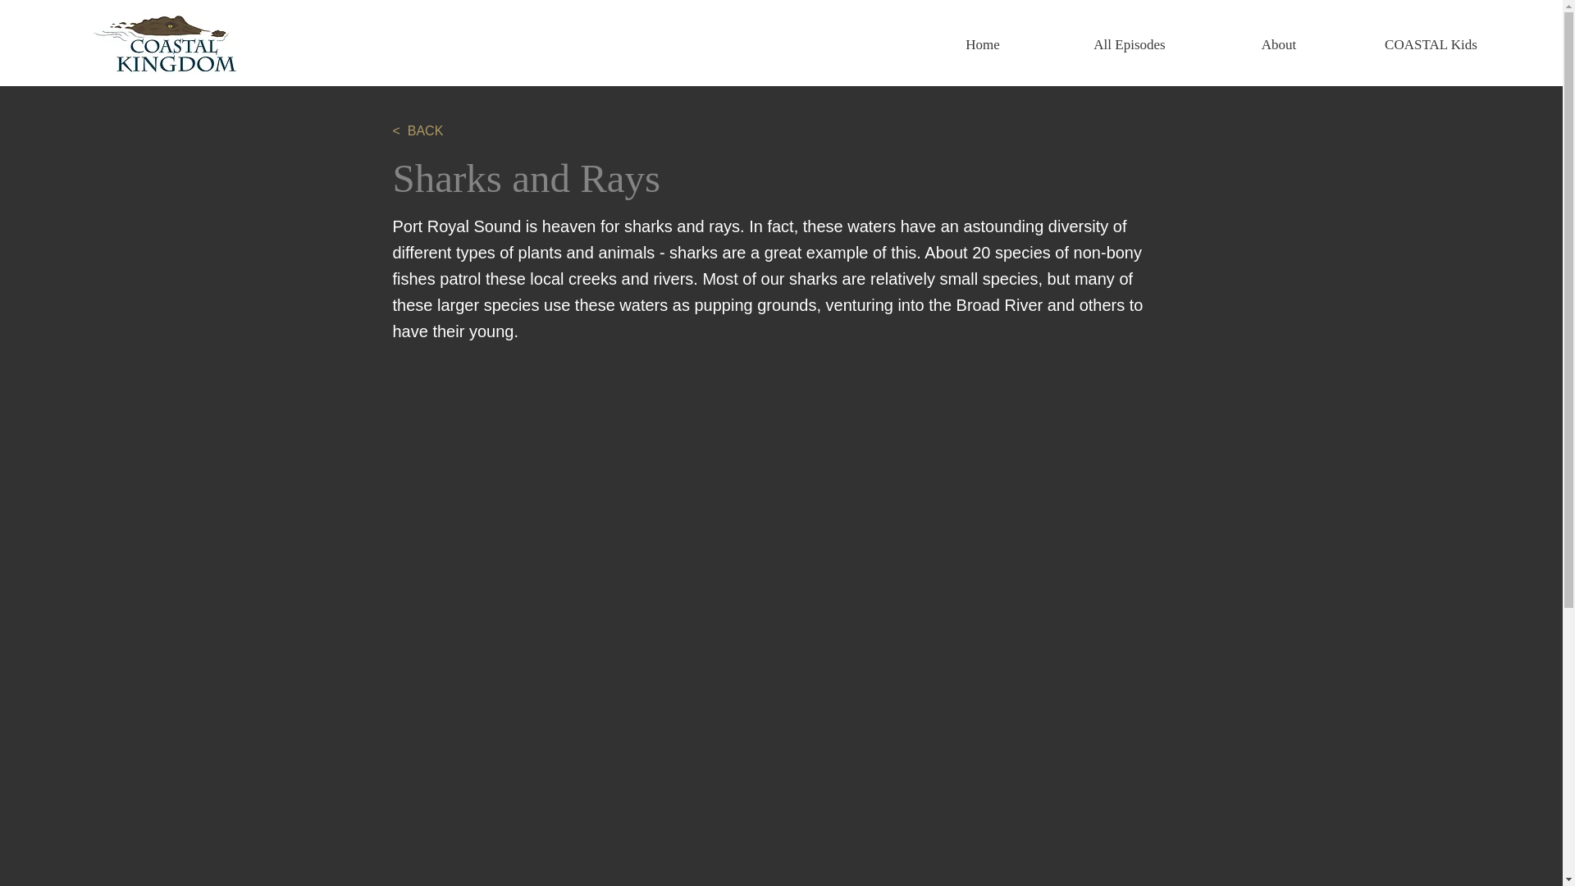  Describe the element at coordinates (1431, 44) in the screenshot. I see `COASTAL Kids` at that location.